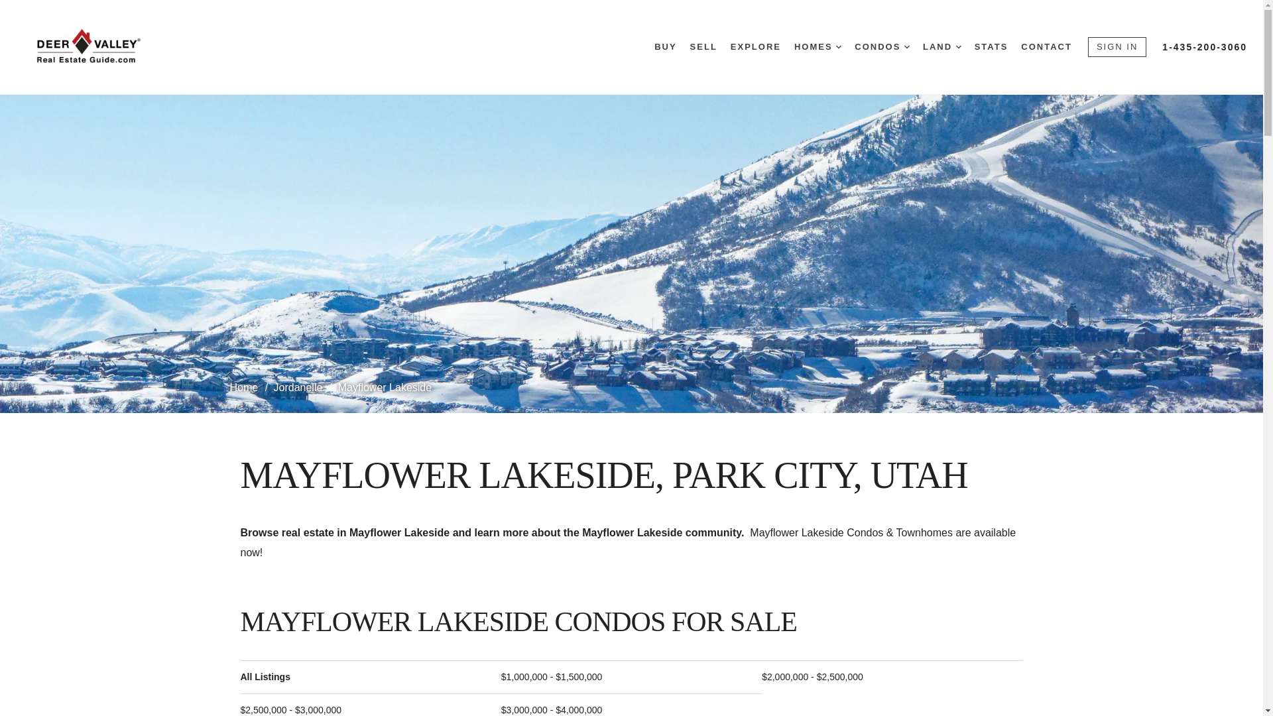 This screenshot has height=716, width=1273. What do you see at coordinates (1204, 46) in the screenshot?
I see `1-435-200-3060` at bounding box center [1204, 46].